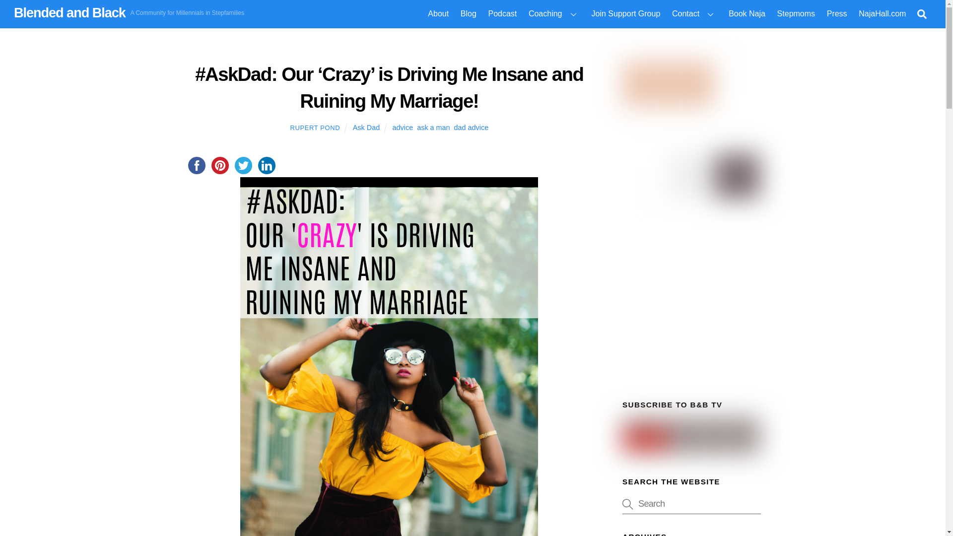 The height and width of the screenshot is (536, 953). I want to click on ask a man, so click(433, 127).